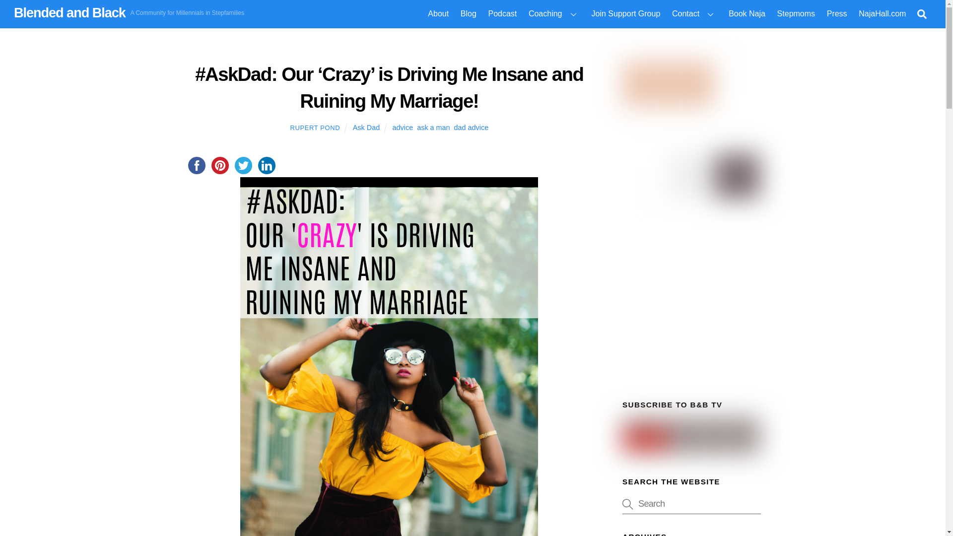 The height and width of the screenshot is (536, 953). I want to click on ask a man, so click(433, 127).